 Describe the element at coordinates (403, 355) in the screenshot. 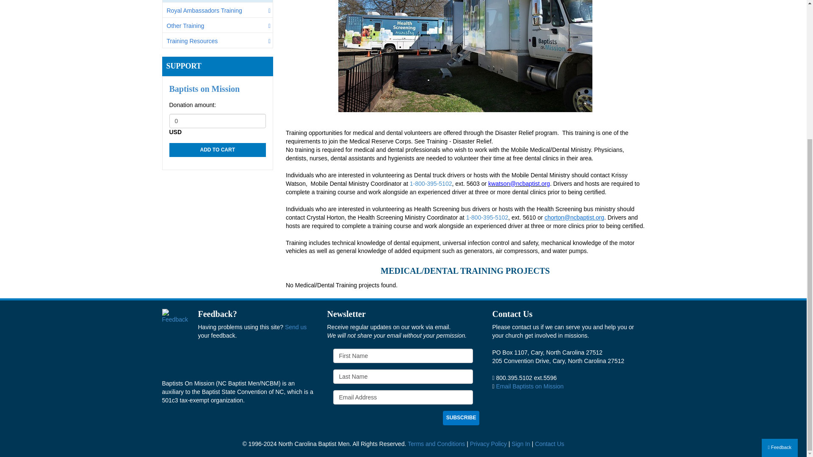

I see `First Name` at that location.